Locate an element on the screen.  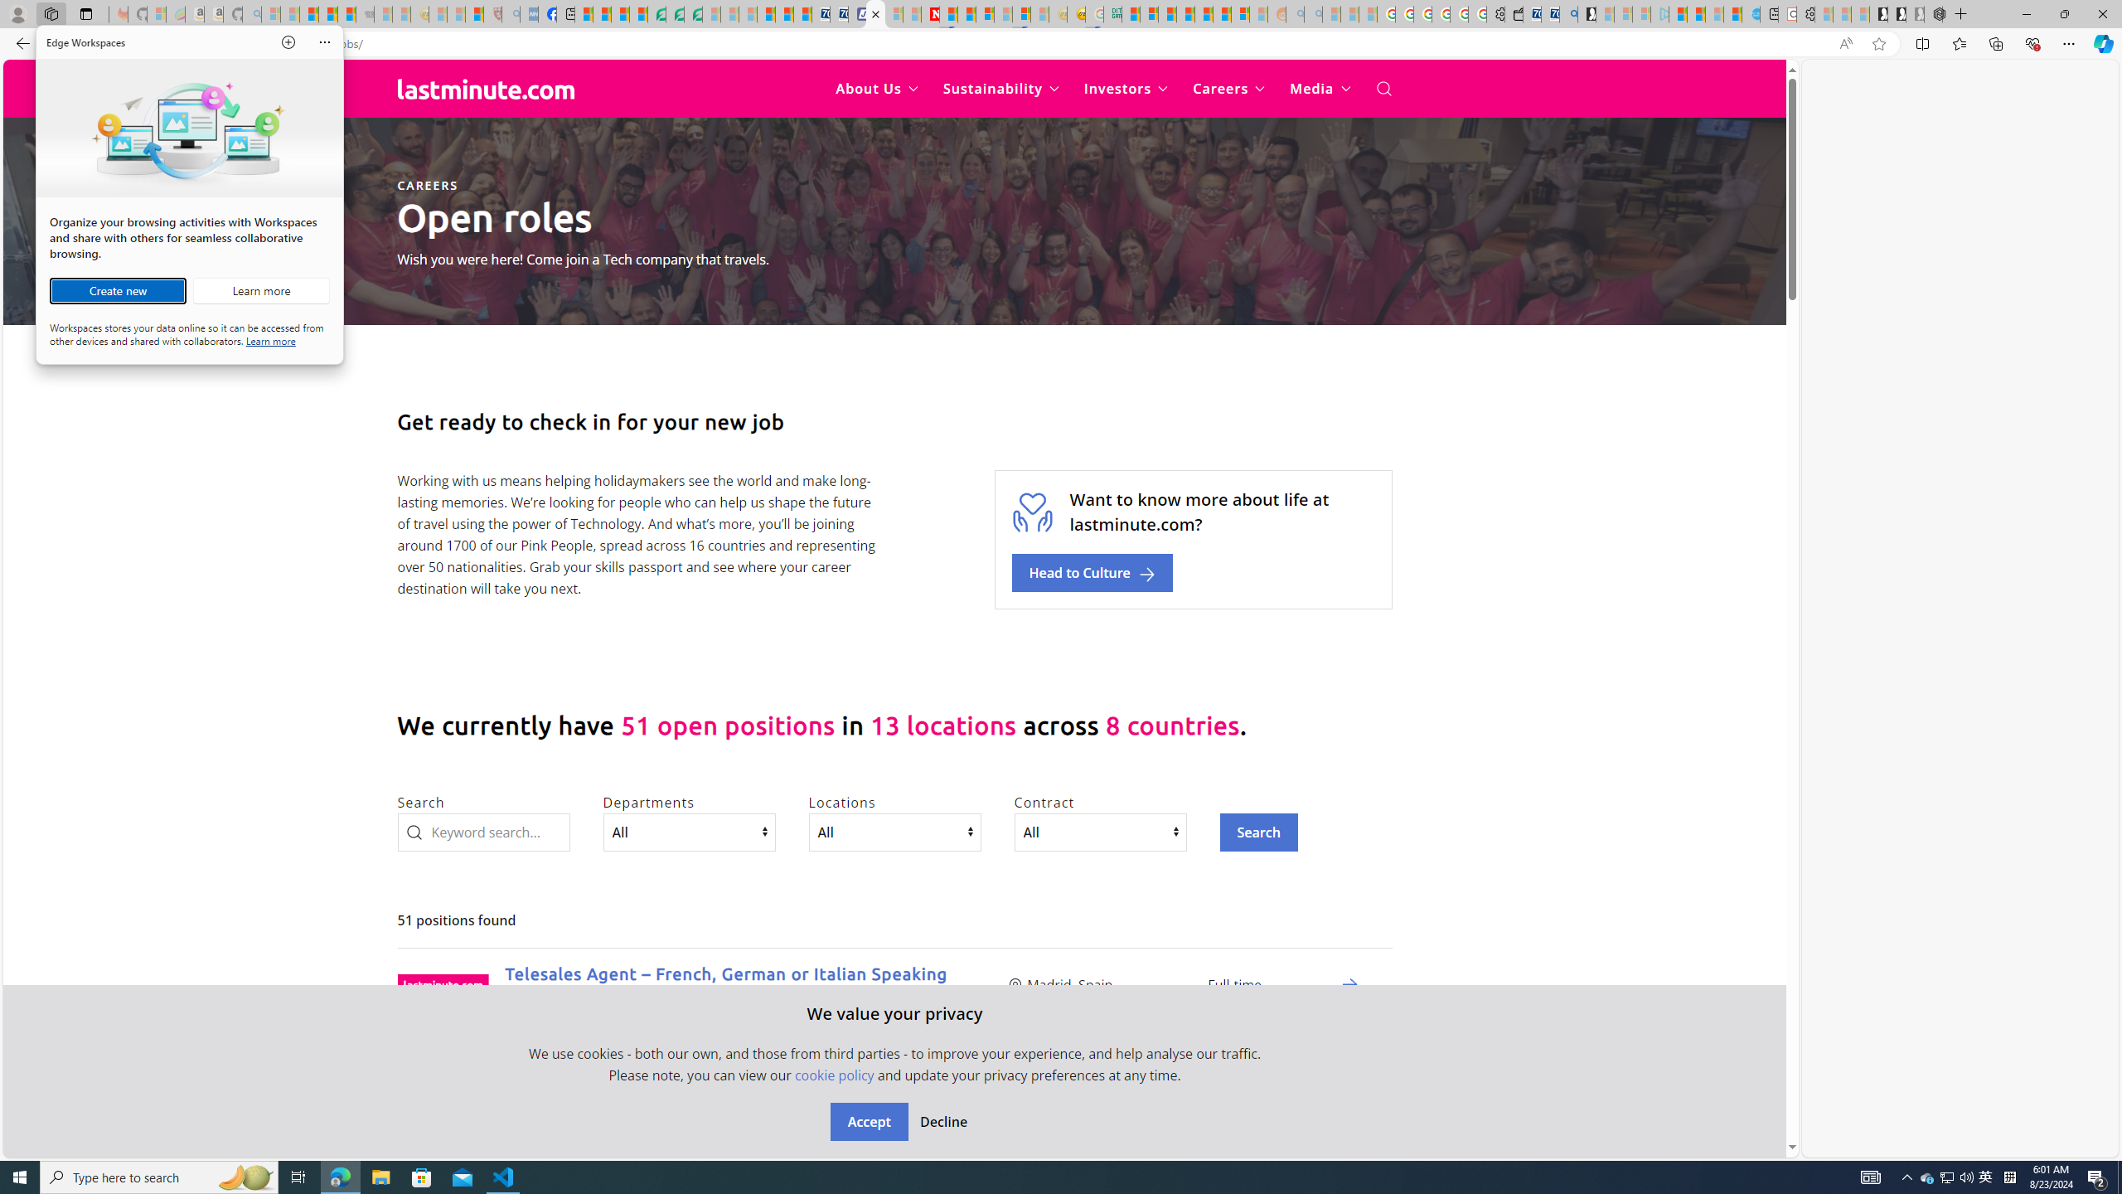
Microsoft Word - consumer-privacy address update 2.2021 is located at coordinates (693, 14).